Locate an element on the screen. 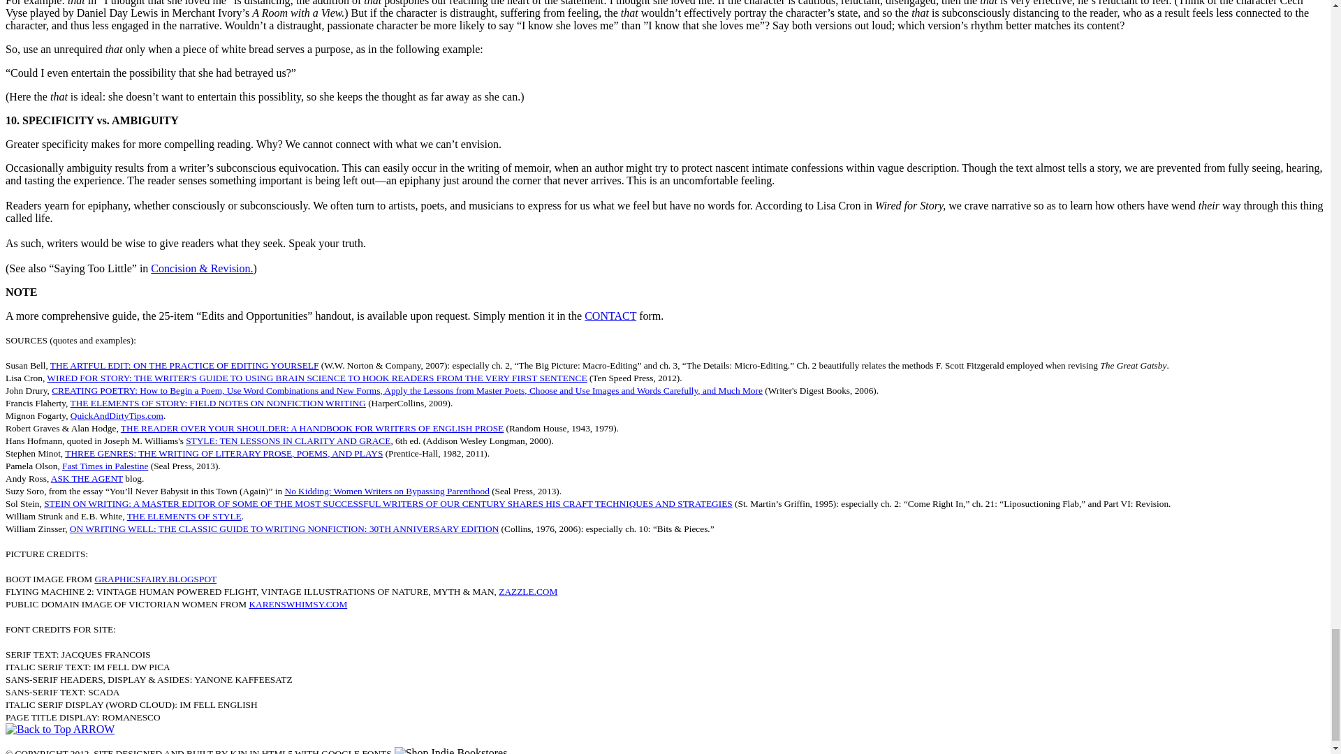  Public Domain Images is located at coordinates (298, 603).